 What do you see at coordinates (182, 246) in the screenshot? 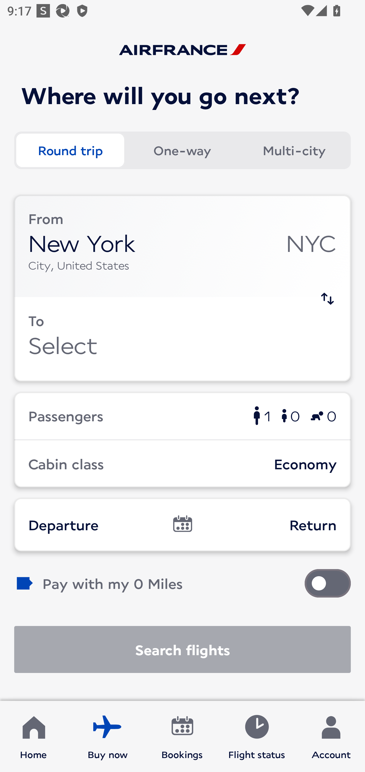
I see `From New York NYC City, United States` at bounding box center [182, 246].